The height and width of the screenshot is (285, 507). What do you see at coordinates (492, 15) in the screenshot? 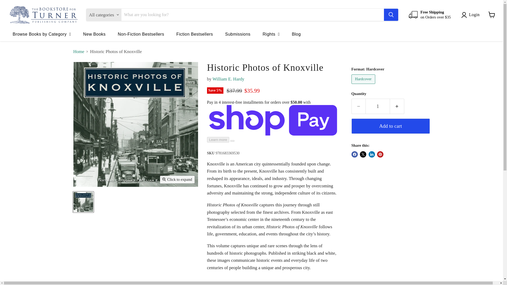
I see `View cart` at bounding box center [492, 15].